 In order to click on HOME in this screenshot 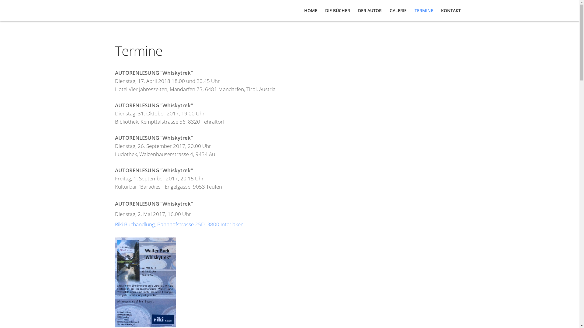, I will do `click(310, 11)`.